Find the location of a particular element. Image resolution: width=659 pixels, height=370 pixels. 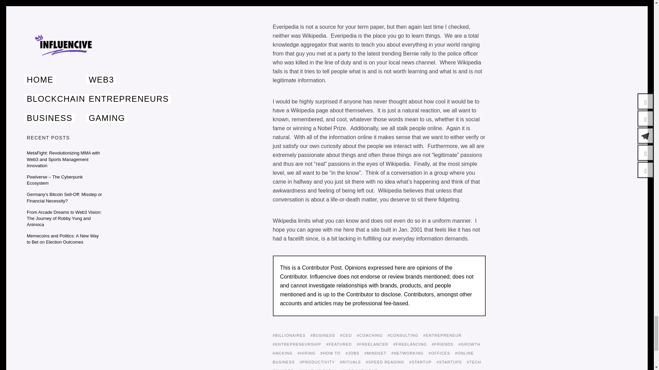

HIRING is located at coordinates (307, 353).